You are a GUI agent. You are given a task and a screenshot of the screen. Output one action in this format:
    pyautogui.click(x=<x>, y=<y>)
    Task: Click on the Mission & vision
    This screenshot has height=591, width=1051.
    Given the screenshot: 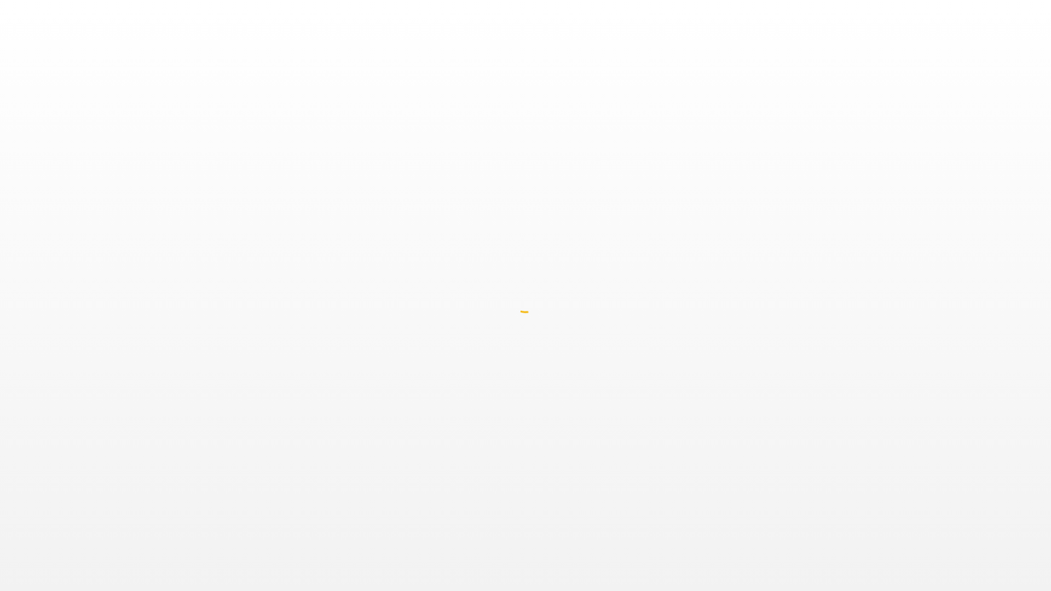 What is the action you would take?
    pyautogui.click(x=405, y=320)
    